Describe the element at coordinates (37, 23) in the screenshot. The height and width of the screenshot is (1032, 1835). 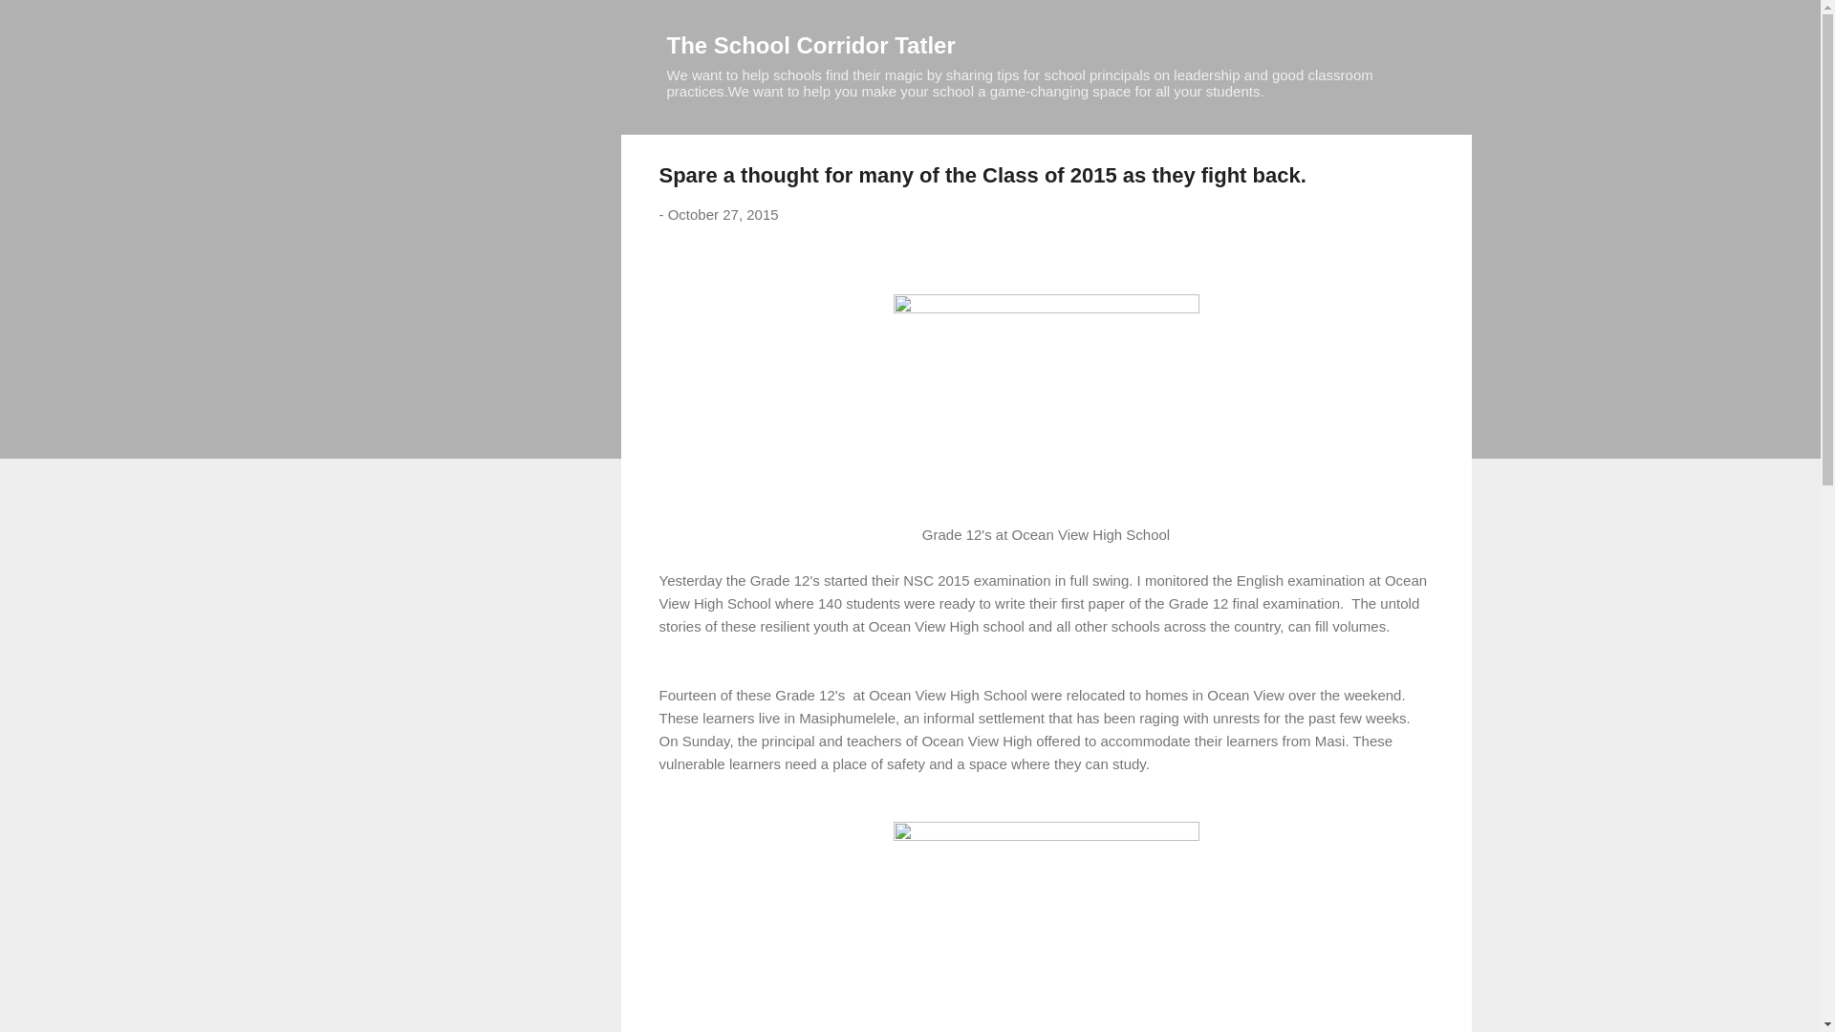
I see `Search` at that location.